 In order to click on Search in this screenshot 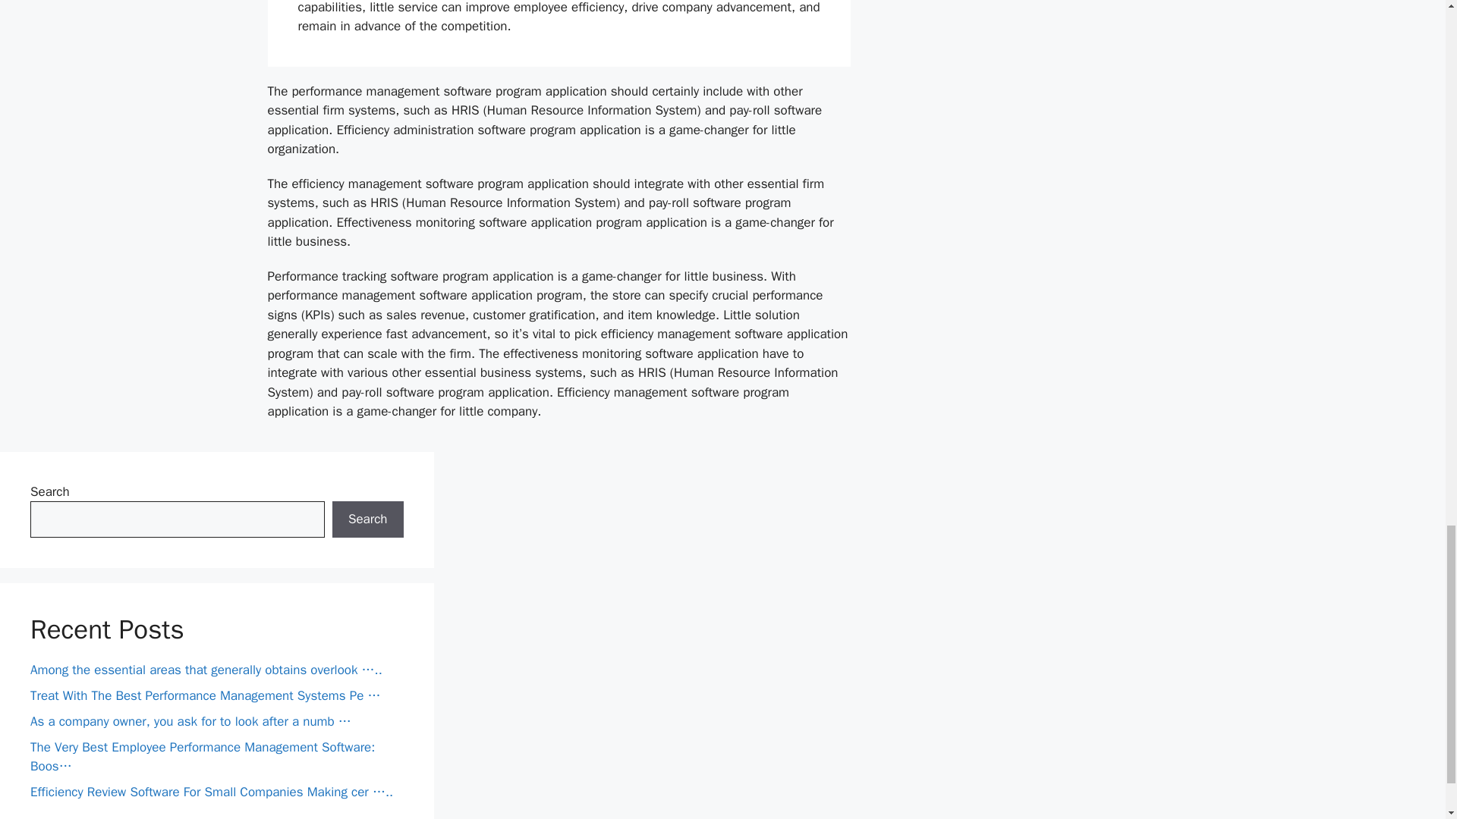, I will do `click(367, 519)`.